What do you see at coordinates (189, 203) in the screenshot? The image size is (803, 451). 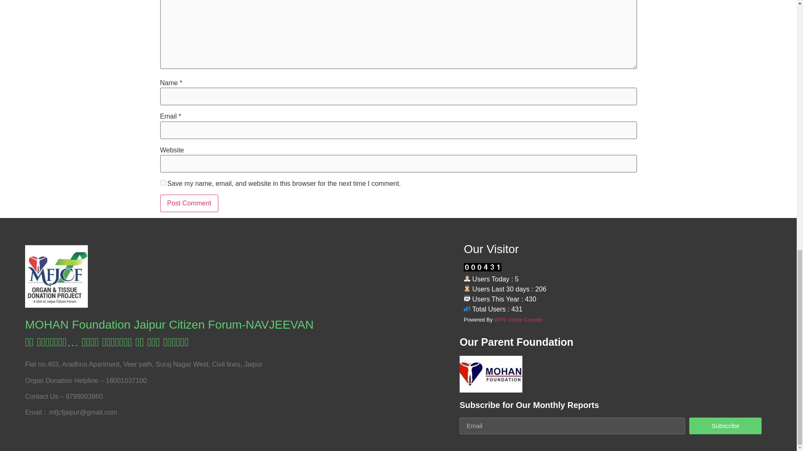 I see `Post Comment` at bounding box center [189, 203].